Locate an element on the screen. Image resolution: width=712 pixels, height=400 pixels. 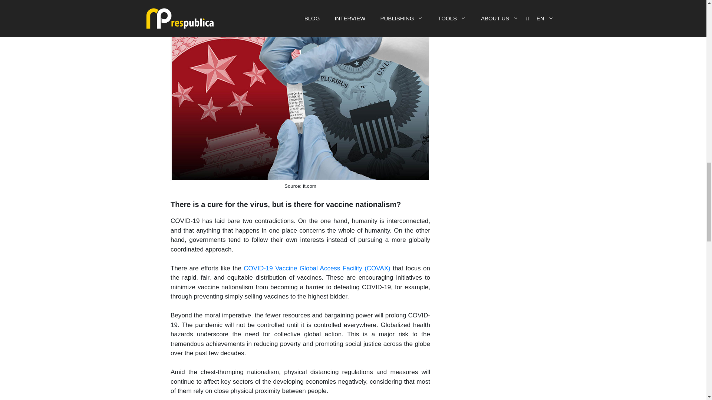
affordable versions of the vaccines is located at coordinates (378, 10).